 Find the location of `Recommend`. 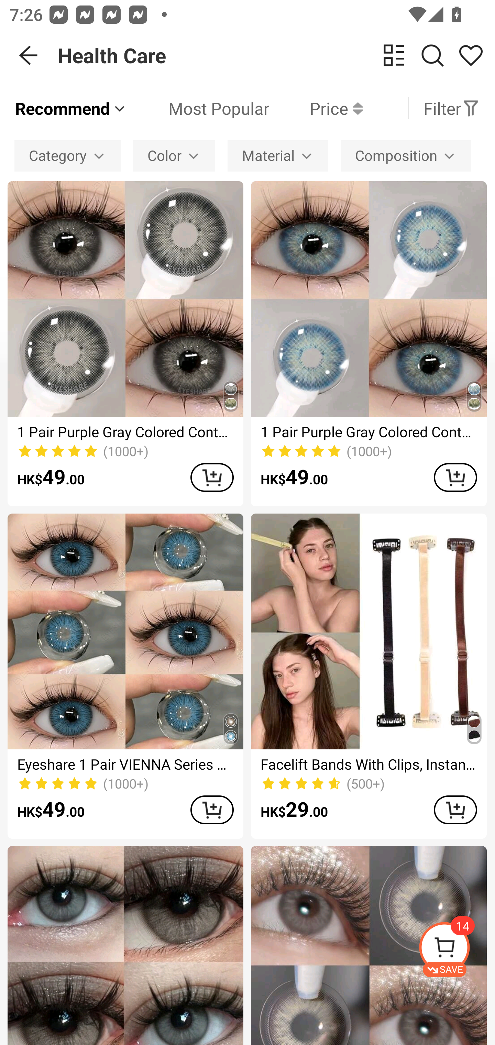

Recommend is located at coordinates (71, 108).